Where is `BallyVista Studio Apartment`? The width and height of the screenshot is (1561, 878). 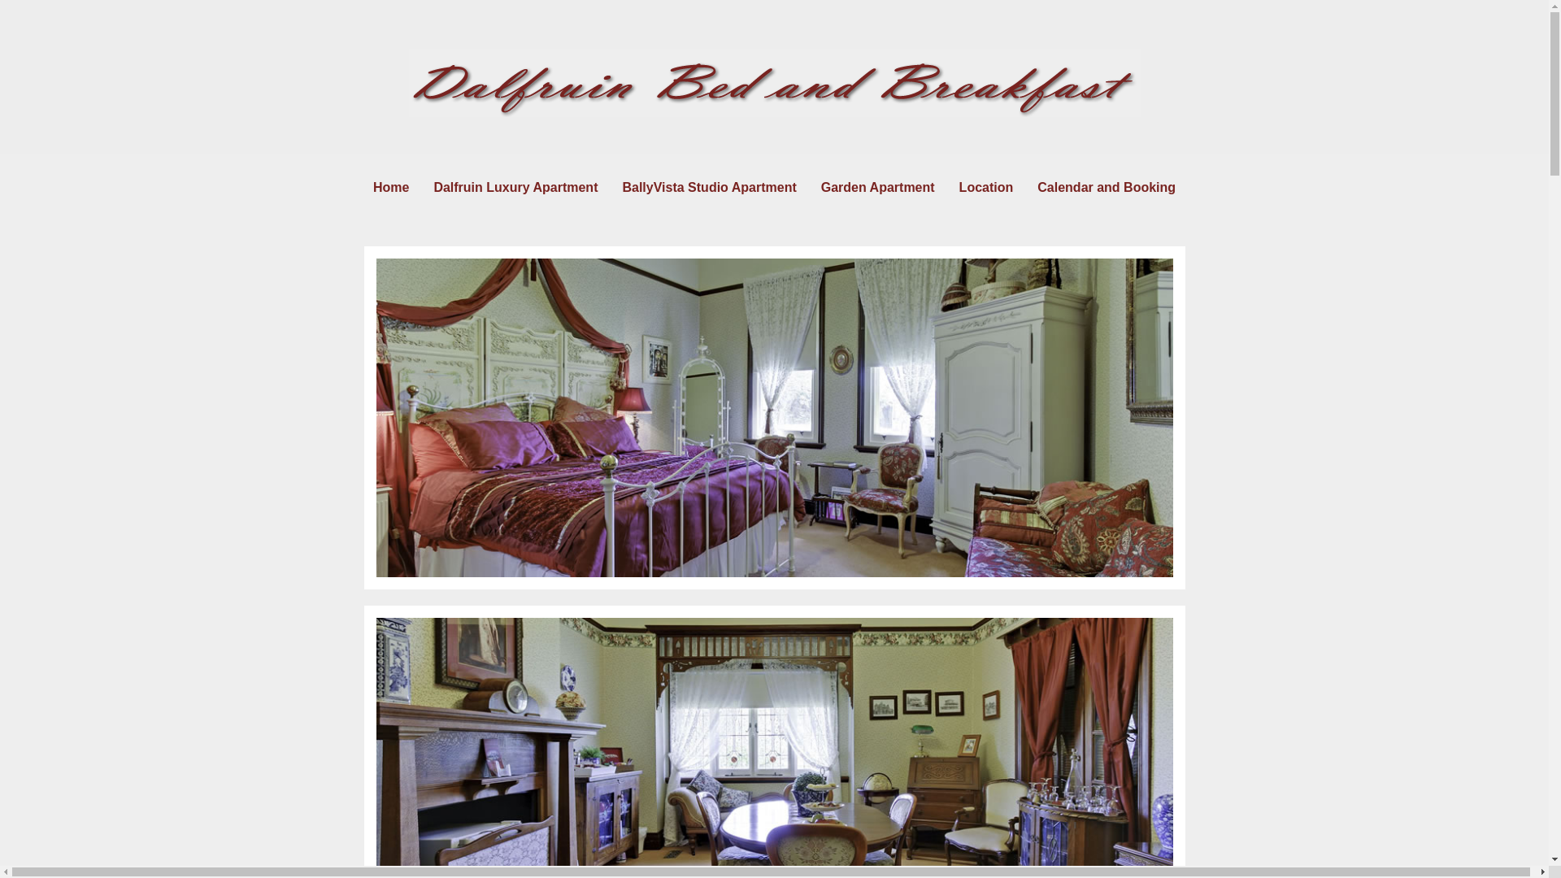
BallyVista Studio Apartment is located at coordinates (709, 187).